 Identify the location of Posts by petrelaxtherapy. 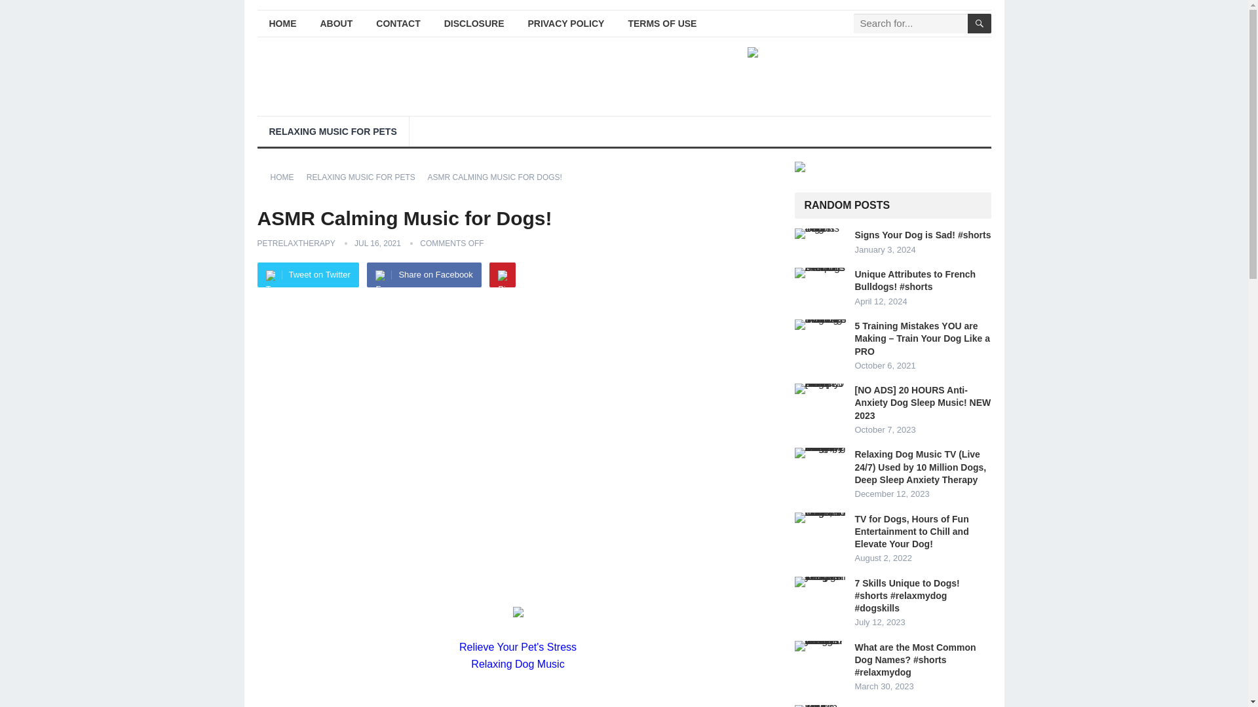
(295, 244).